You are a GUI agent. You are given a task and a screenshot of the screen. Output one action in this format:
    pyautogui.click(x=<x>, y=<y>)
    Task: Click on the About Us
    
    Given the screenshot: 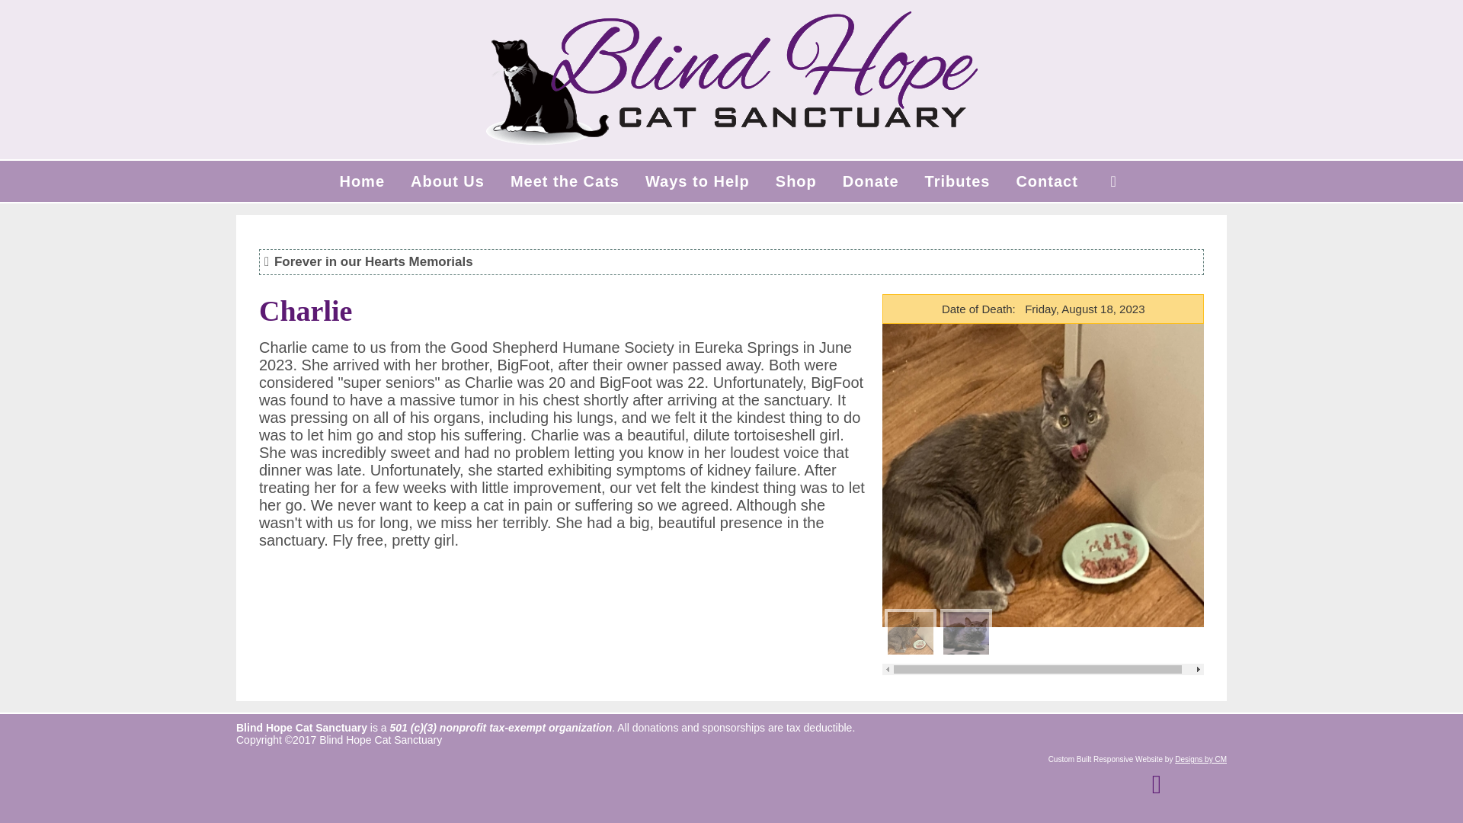 What is the action you would take?
    pyautogui.click(x=447, y=181)
    